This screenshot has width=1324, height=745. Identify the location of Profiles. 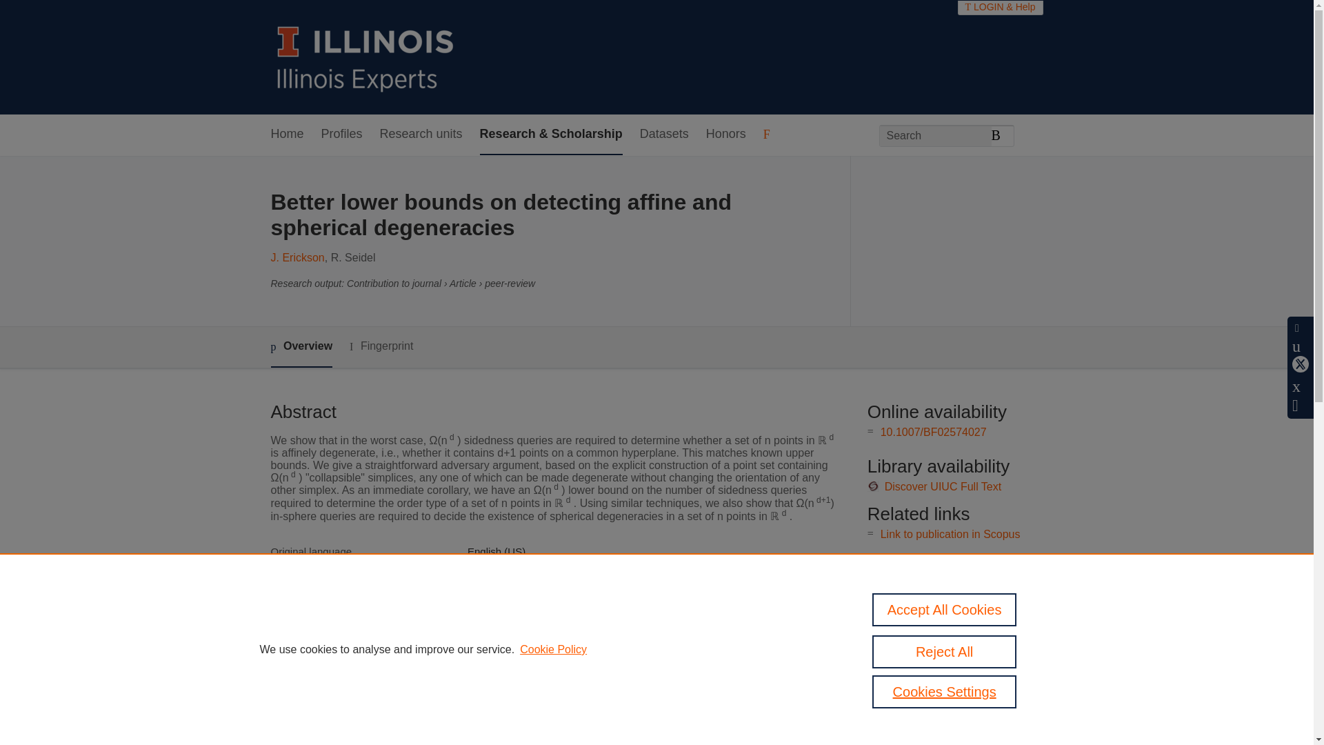
(342, 135).